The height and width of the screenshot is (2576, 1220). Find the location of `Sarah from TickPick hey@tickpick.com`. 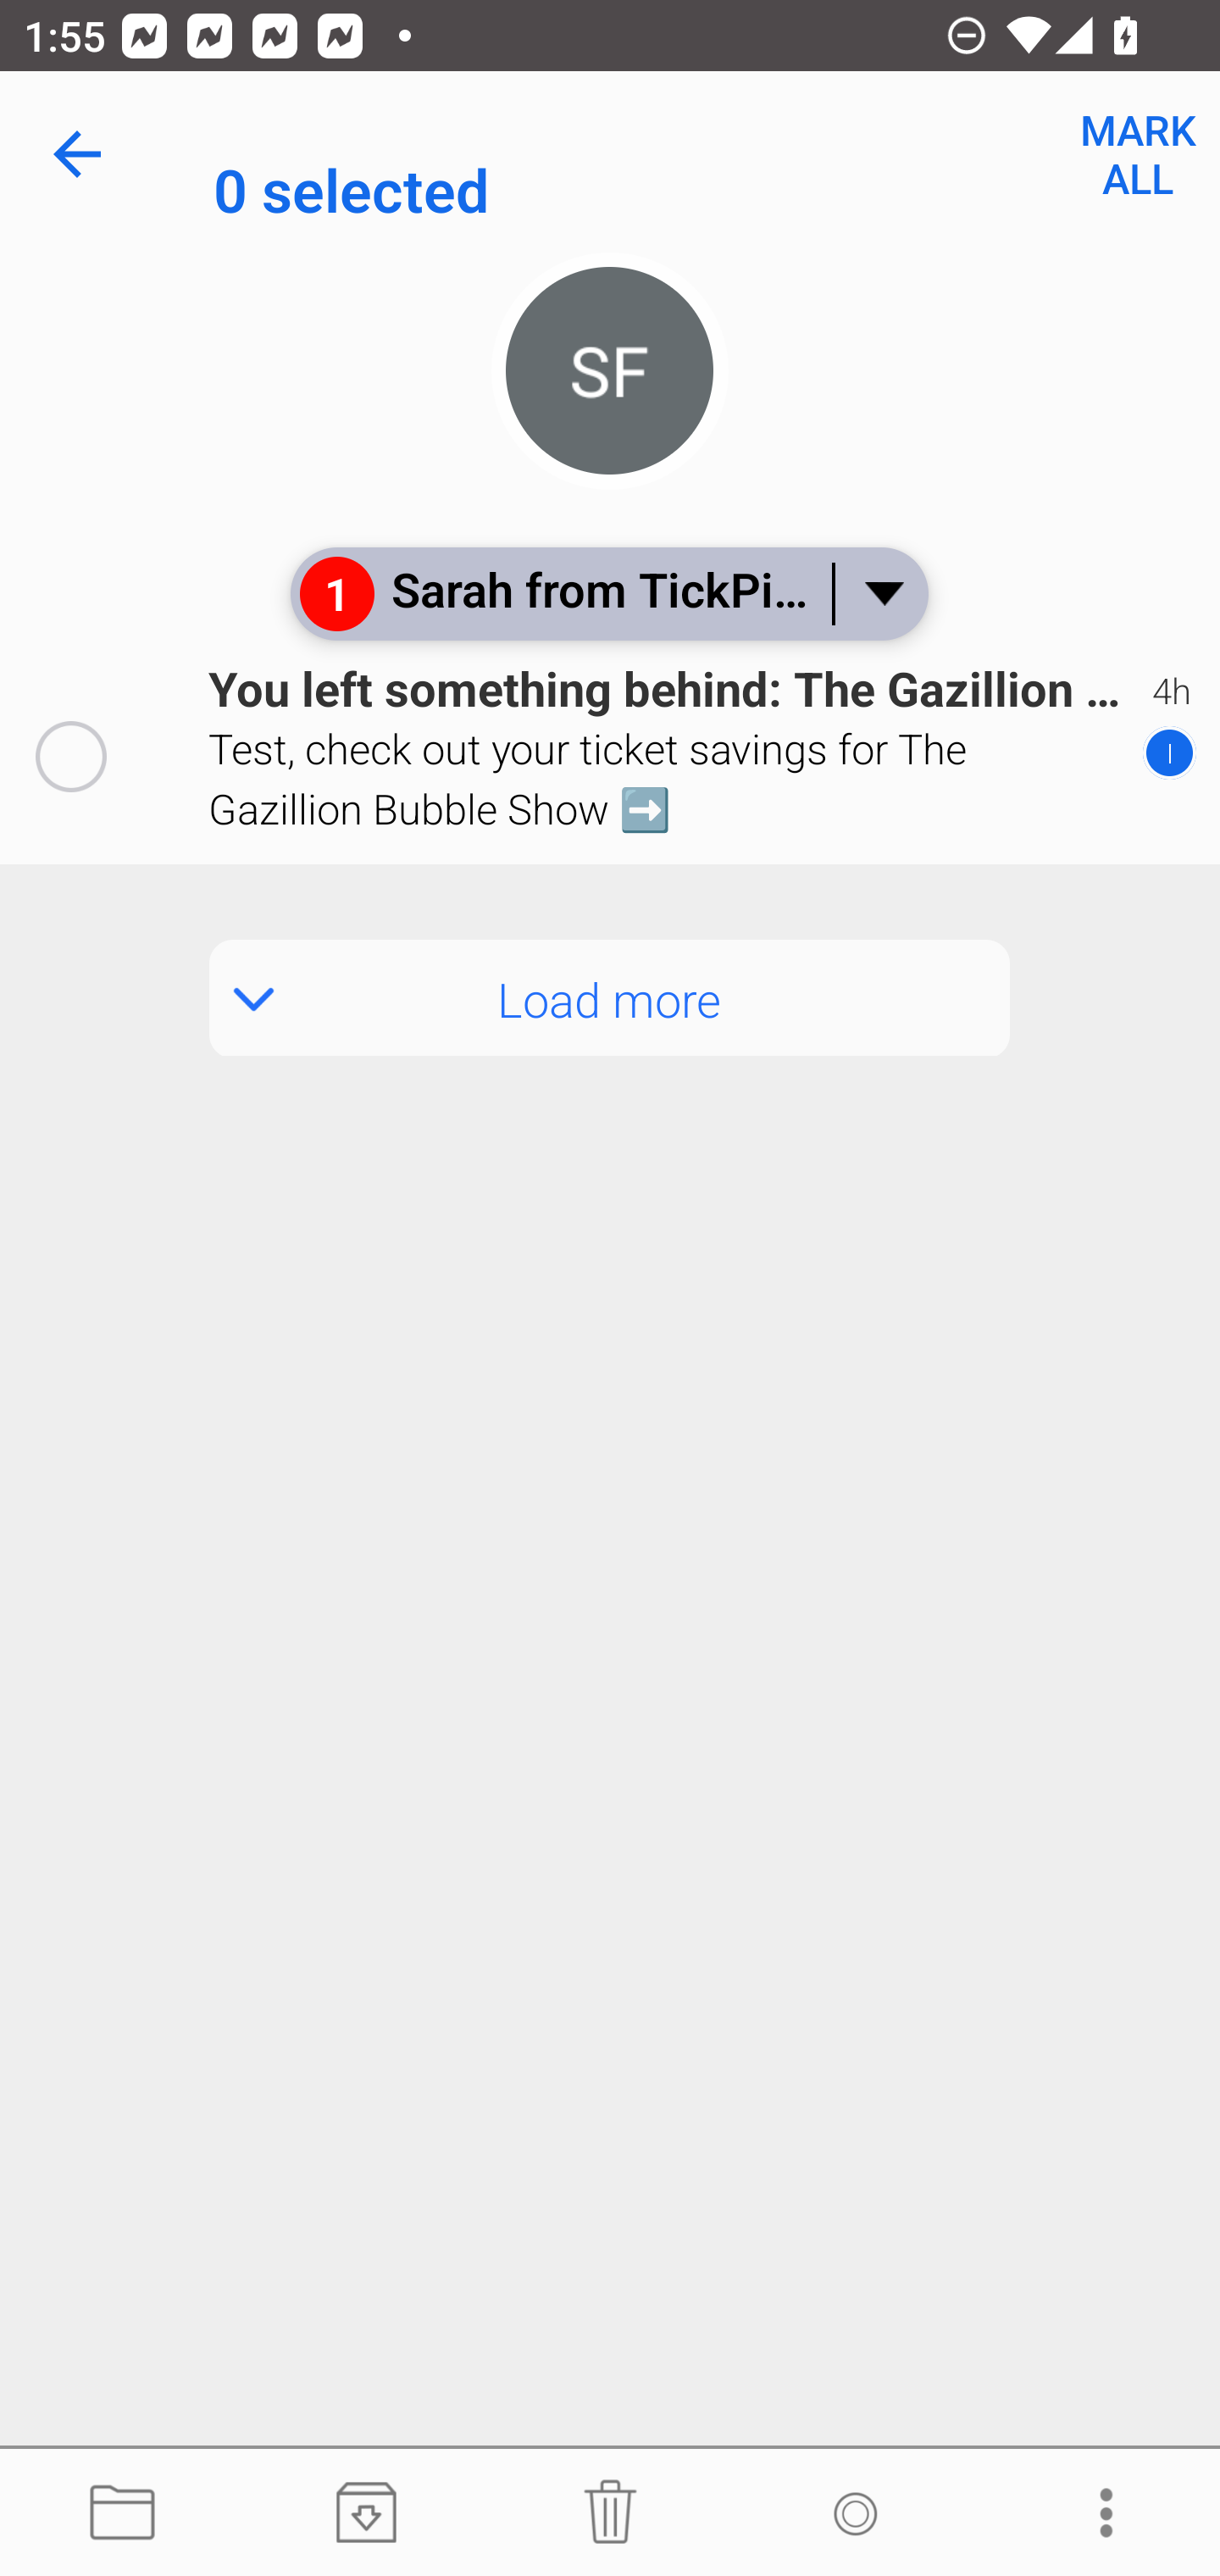

Sarah from TickPick hey@tickpick.com is located at coordinates (717, 154).